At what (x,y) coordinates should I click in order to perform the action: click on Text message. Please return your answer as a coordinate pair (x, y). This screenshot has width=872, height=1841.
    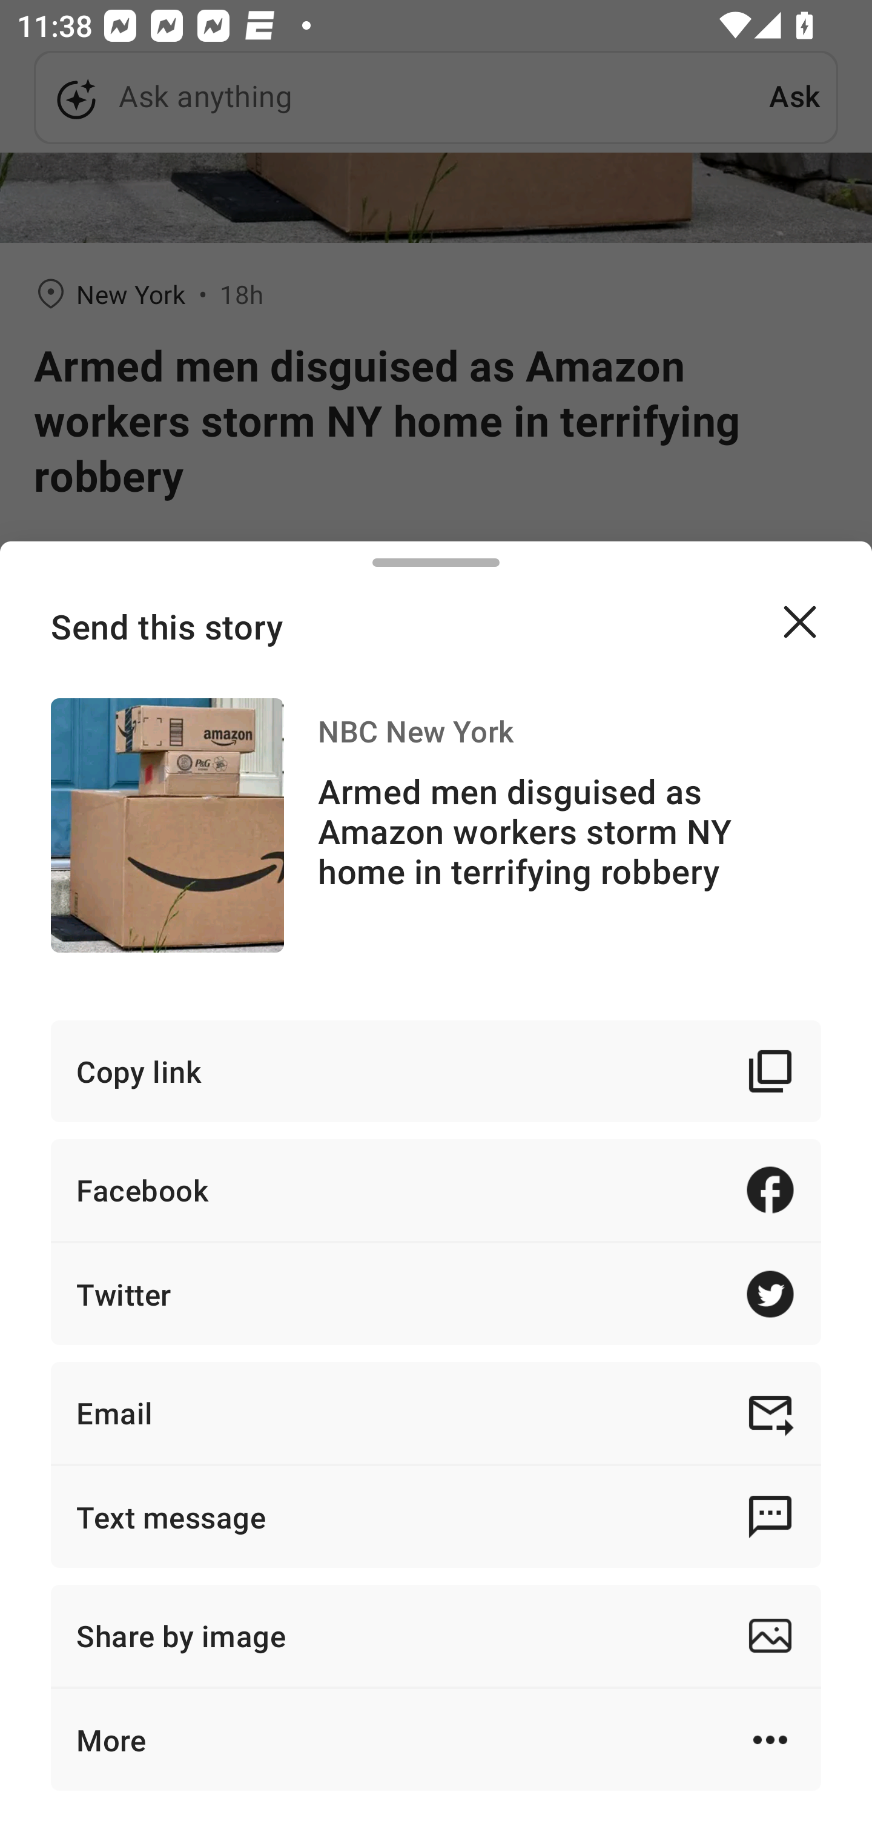
    Looking at the image, I should click on (436, 1516).